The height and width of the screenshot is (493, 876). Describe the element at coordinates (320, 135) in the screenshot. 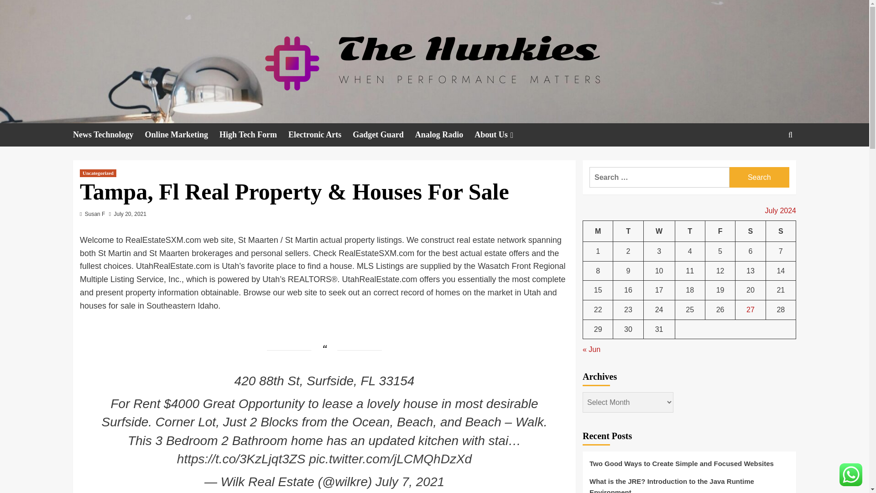

I see `Electronic Arts` at that location.